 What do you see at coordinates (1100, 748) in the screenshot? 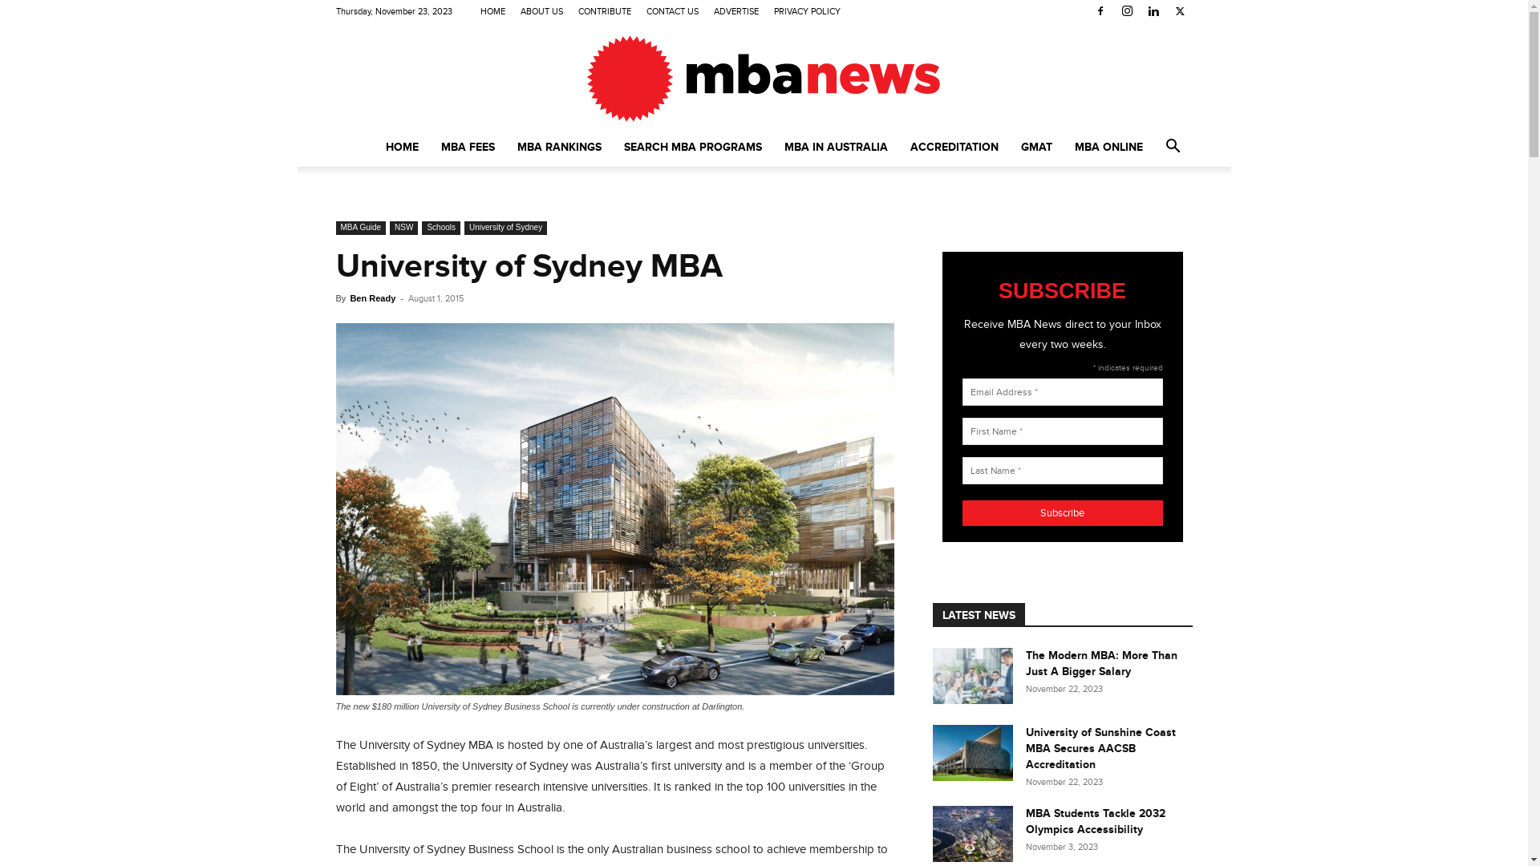
I see `University of Sunshine Coast MBA Secures AACSB Accreditation` at bounding box center [1100, 748].